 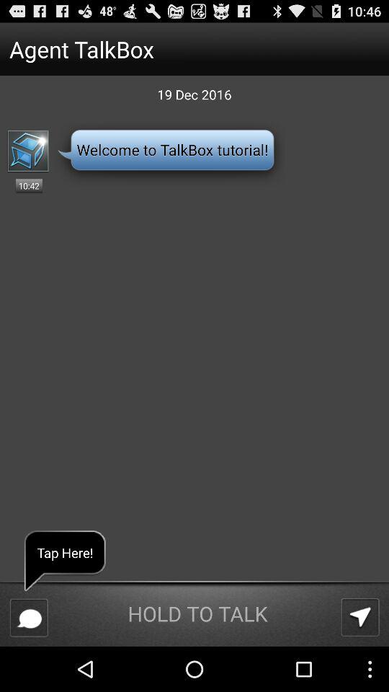 What do you see at coordinates (29, 617) in the screenshot?
I see `turn on app to the left of hold to talk` at bounding box center [29, 617].